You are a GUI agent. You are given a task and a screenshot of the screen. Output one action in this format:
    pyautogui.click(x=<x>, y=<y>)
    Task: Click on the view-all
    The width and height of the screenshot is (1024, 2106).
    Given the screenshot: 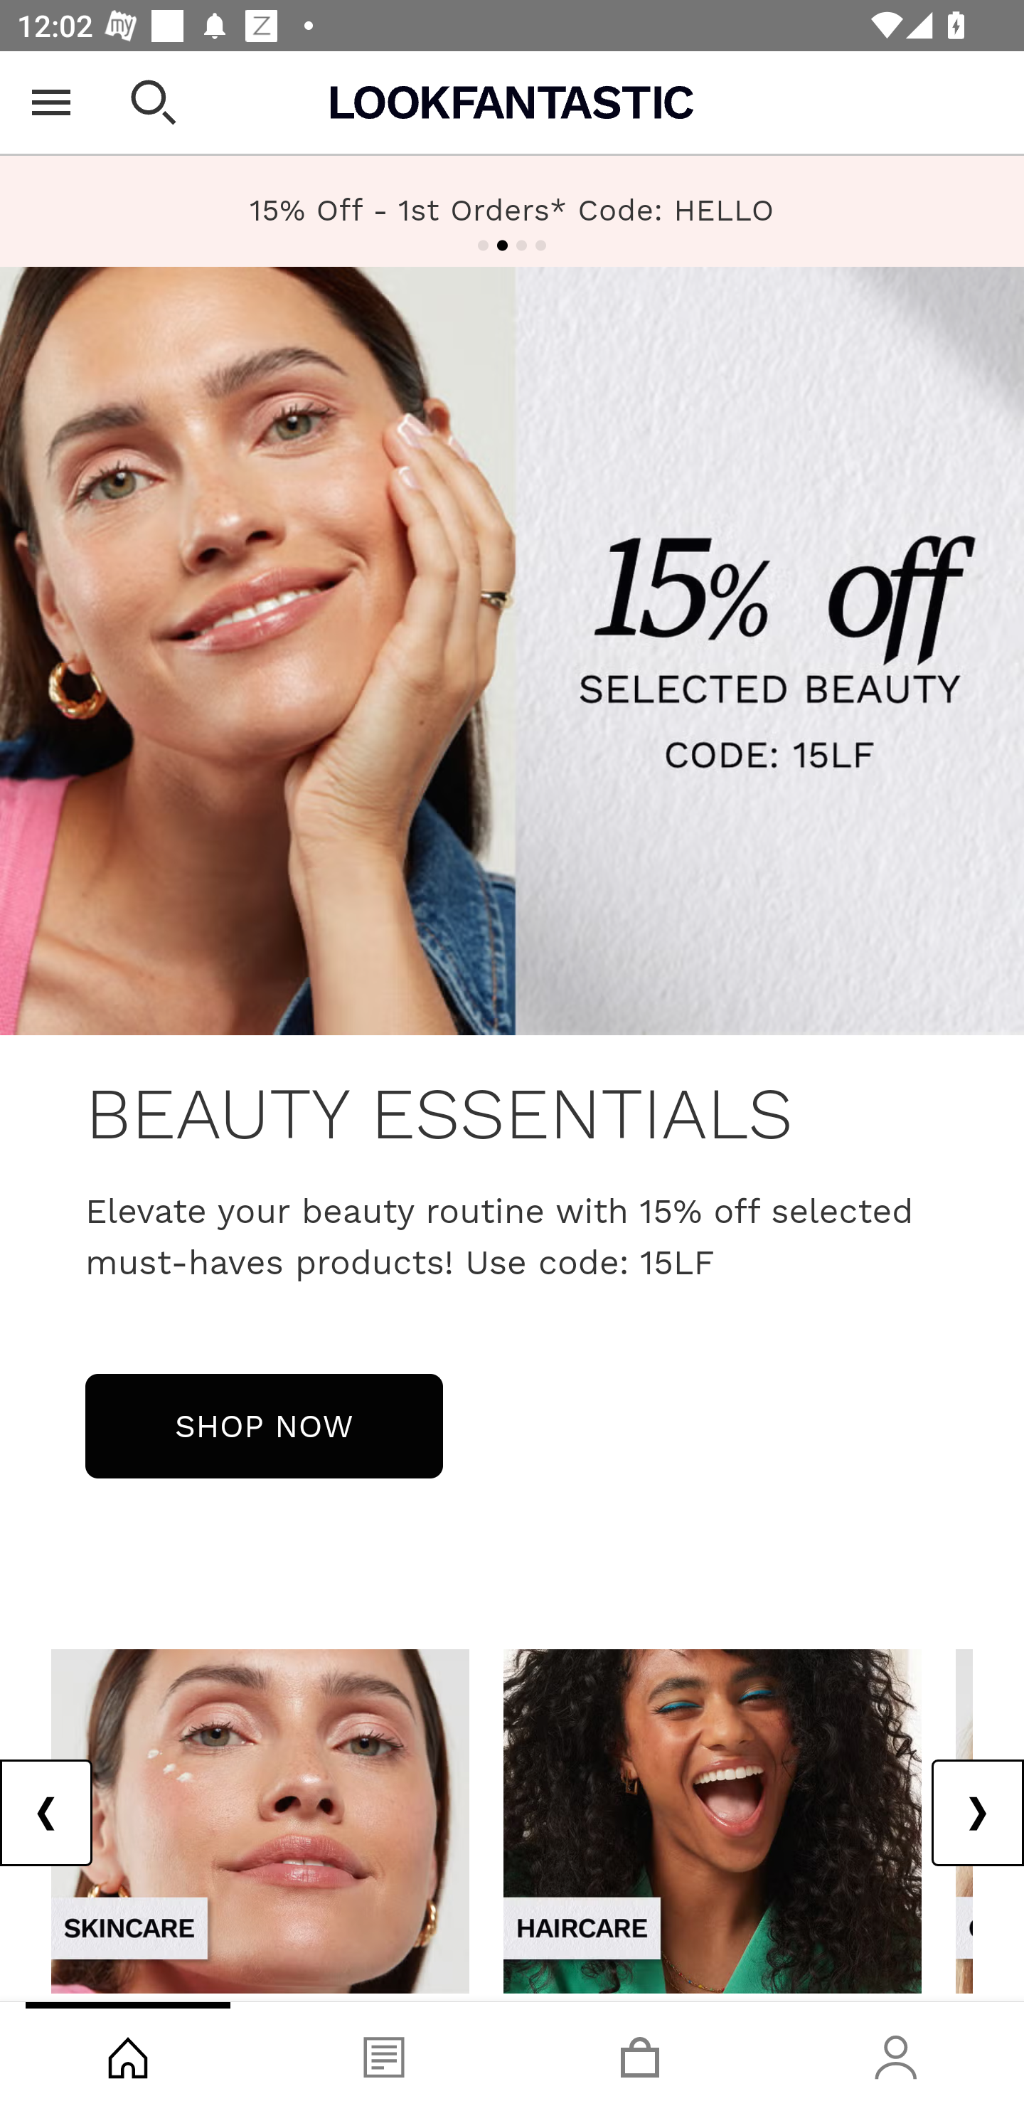 What is the action you would take?
    pyautogui.click(x=260, y=1820)
    